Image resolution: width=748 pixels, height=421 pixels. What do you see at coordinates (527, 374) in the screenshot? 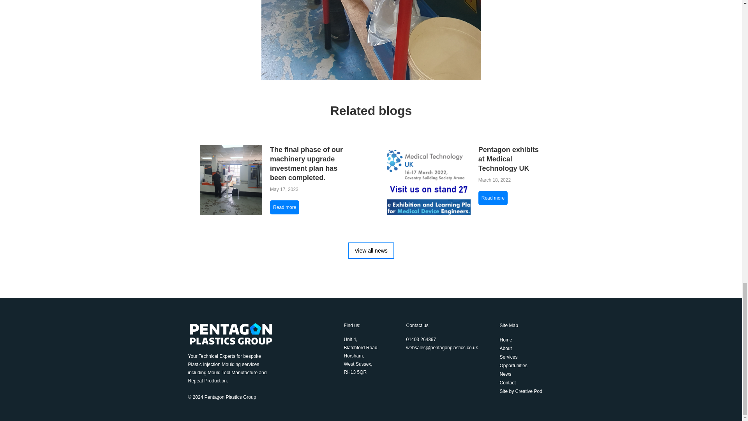
I see `News` at bounding box center [527, 374].